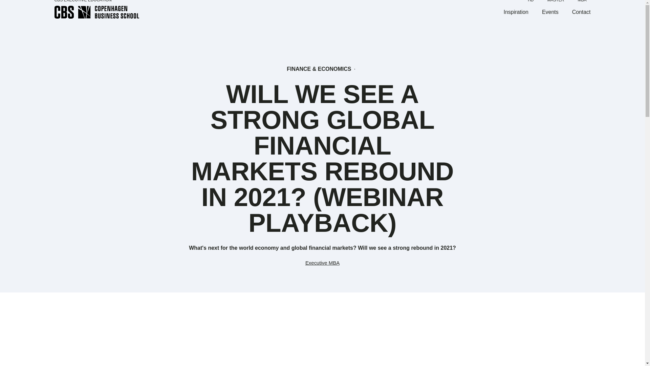  Describe the element at coordinates (550, 12) in the screenshot. I see `Events` at that location.